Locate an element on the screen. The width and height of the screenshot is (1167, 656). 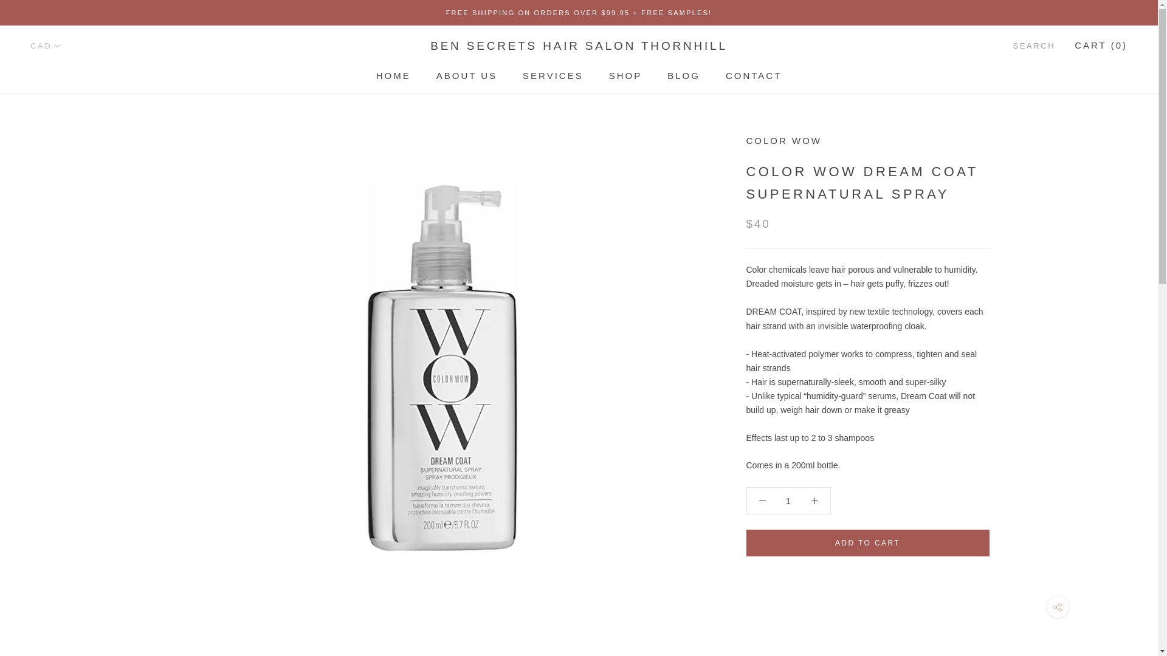
ADD TO CART is located at coordinates (754, 75).